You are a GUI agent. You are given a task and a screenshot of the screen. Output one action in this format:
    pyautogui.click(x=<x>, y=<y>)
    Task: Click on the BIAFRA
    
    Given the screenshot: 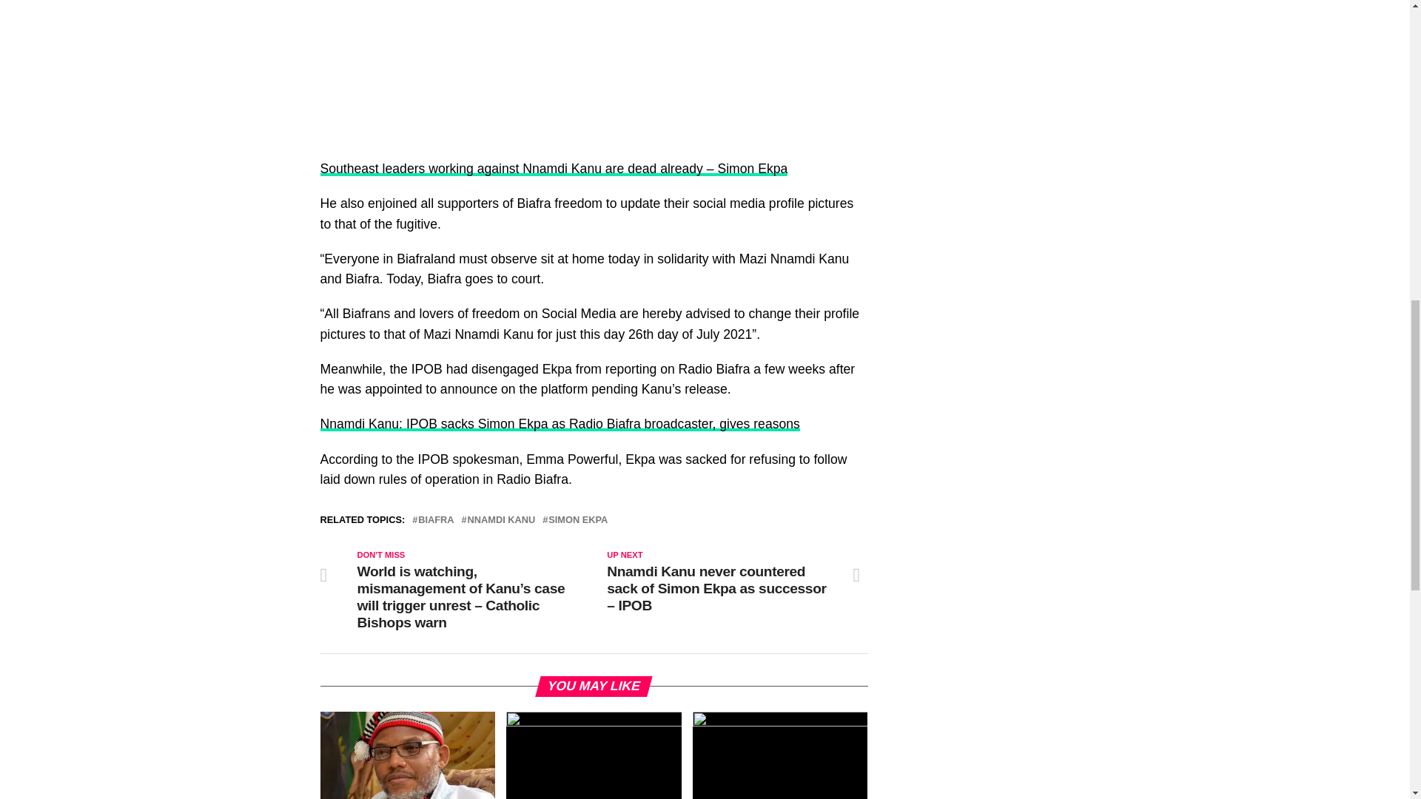 What is the action you would take?
    pyautogui.click(x=435, y=519)
    